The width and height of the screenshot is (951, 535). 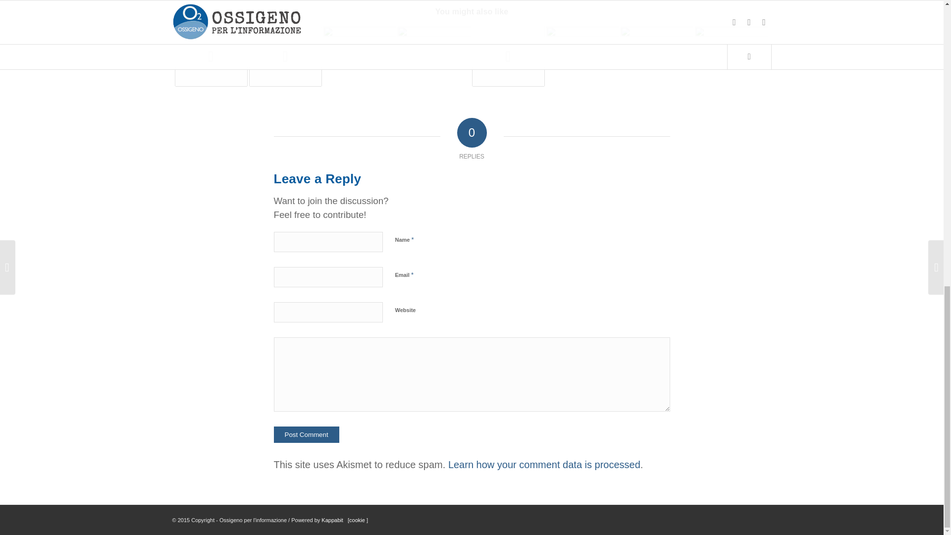 What do you see at coordinates (306, 434) in the screenshot?
I see `Post Comment` at bounding box center [306, 434].